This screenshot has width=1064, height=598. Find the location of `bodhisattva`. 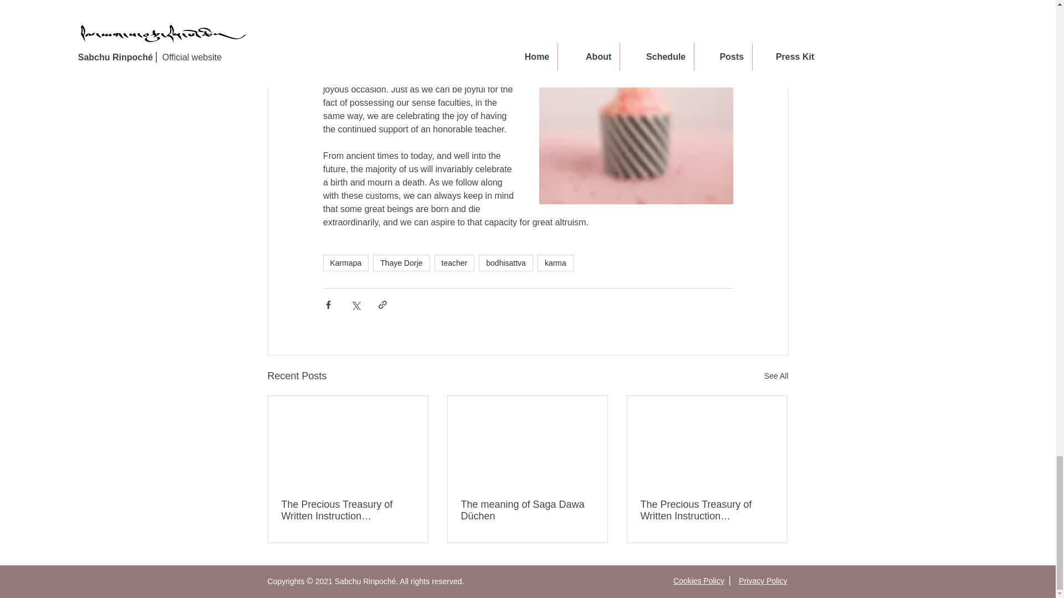

bodhisattva is located at coordinates (505, 263).